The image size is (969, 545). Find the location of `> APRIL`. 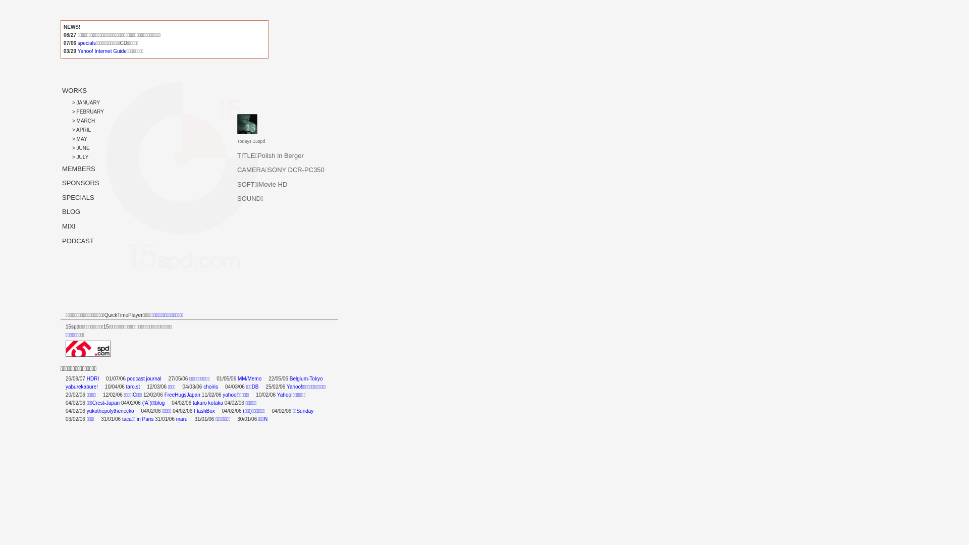

> APRIL is located at coordinates (82, 130).